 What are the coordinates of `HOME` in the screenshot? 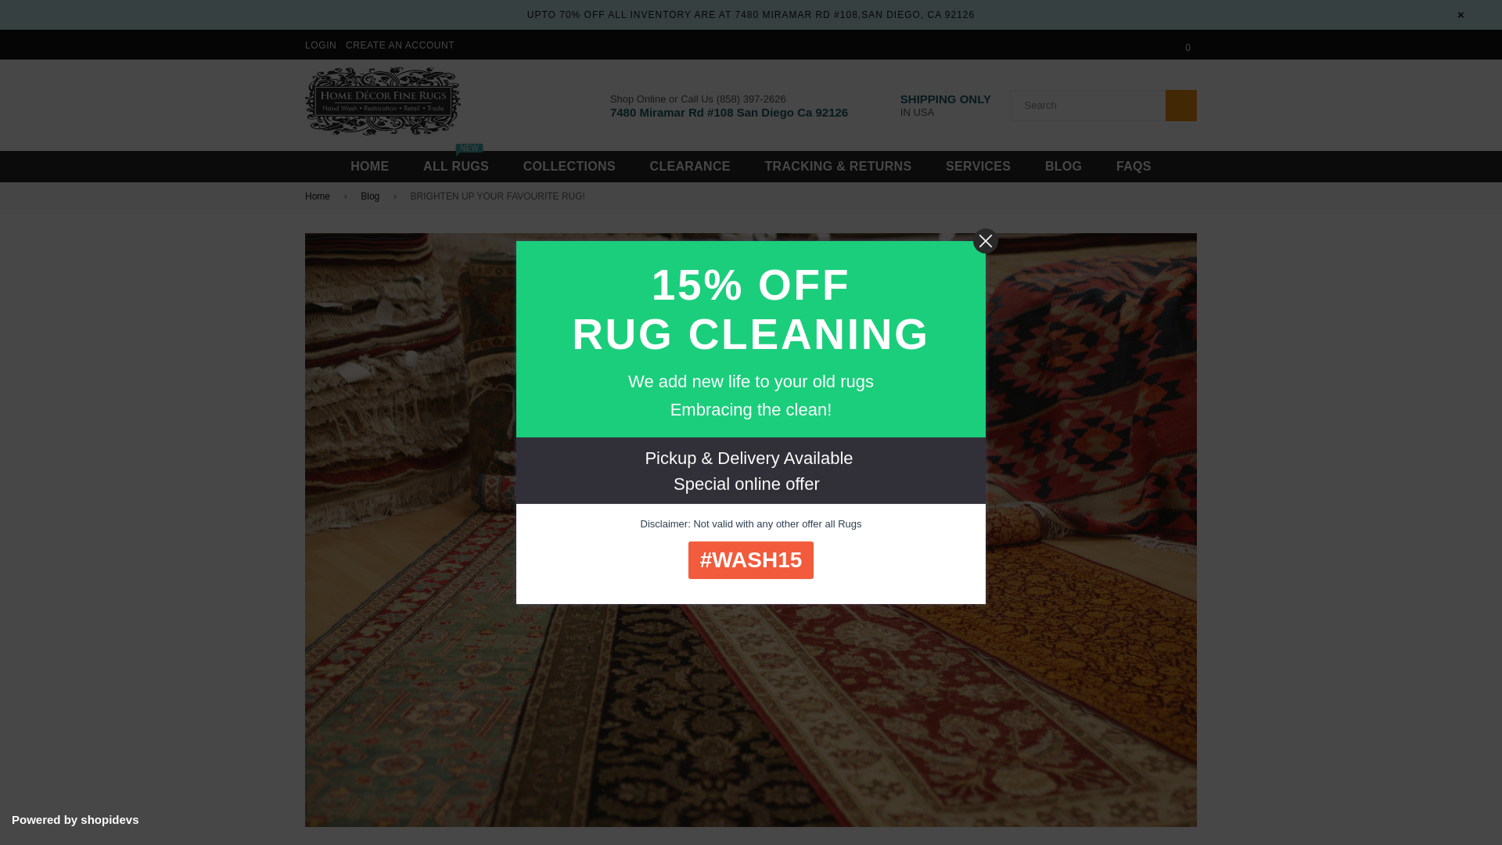 It's located at (1063, 166).